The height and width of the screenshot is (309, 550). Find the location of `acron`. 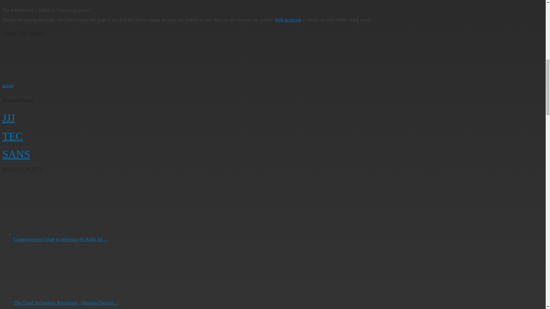

acron is located at coordinates (8, 85).